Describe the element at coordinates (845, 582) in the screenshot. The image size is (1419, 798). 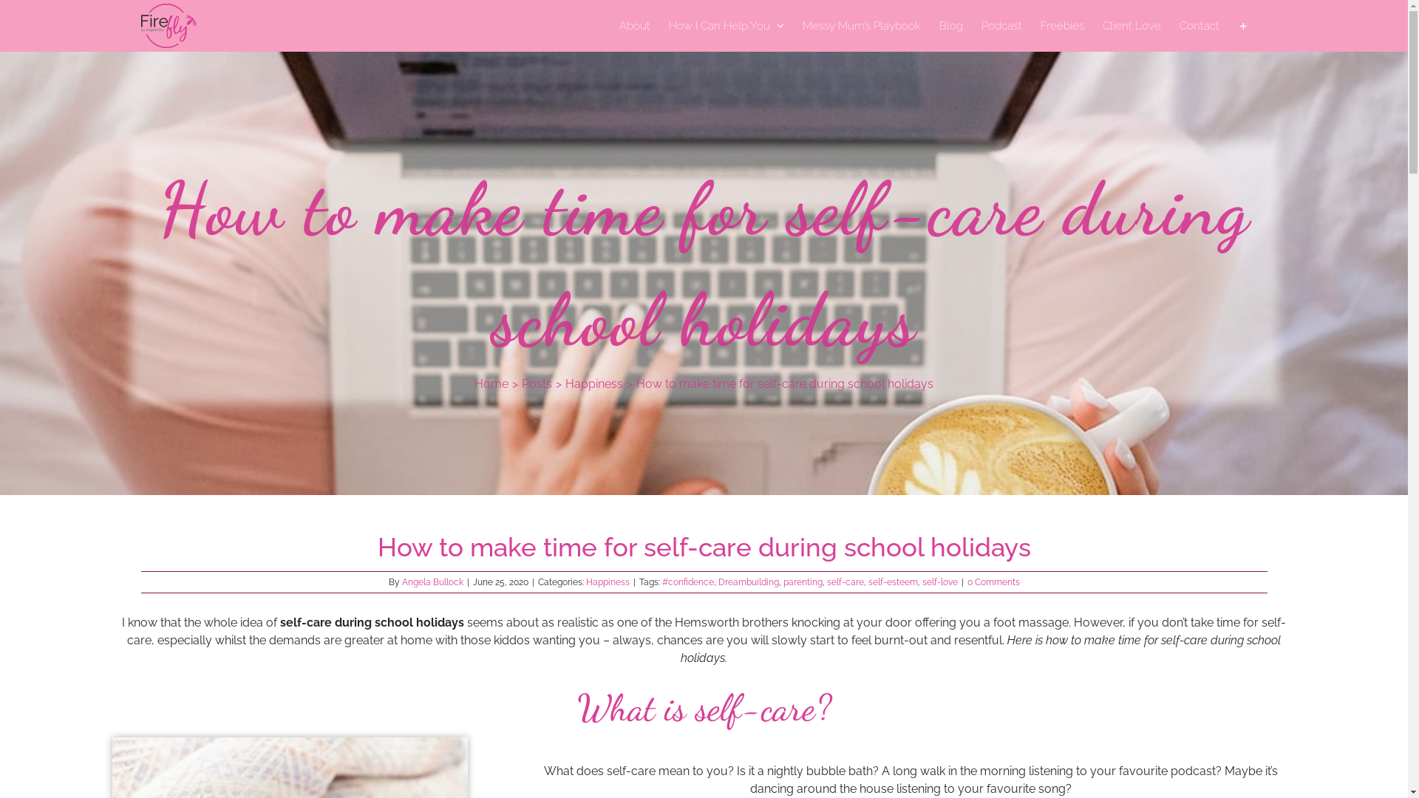
I see `self-care` at that location.